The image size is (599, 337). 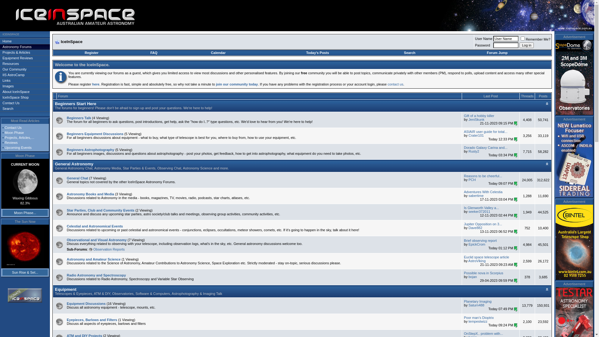 What do you see at coordinates (25, 47) in the screenshot?
I see `Astronomy Forums` at bounding box center [25, 47].